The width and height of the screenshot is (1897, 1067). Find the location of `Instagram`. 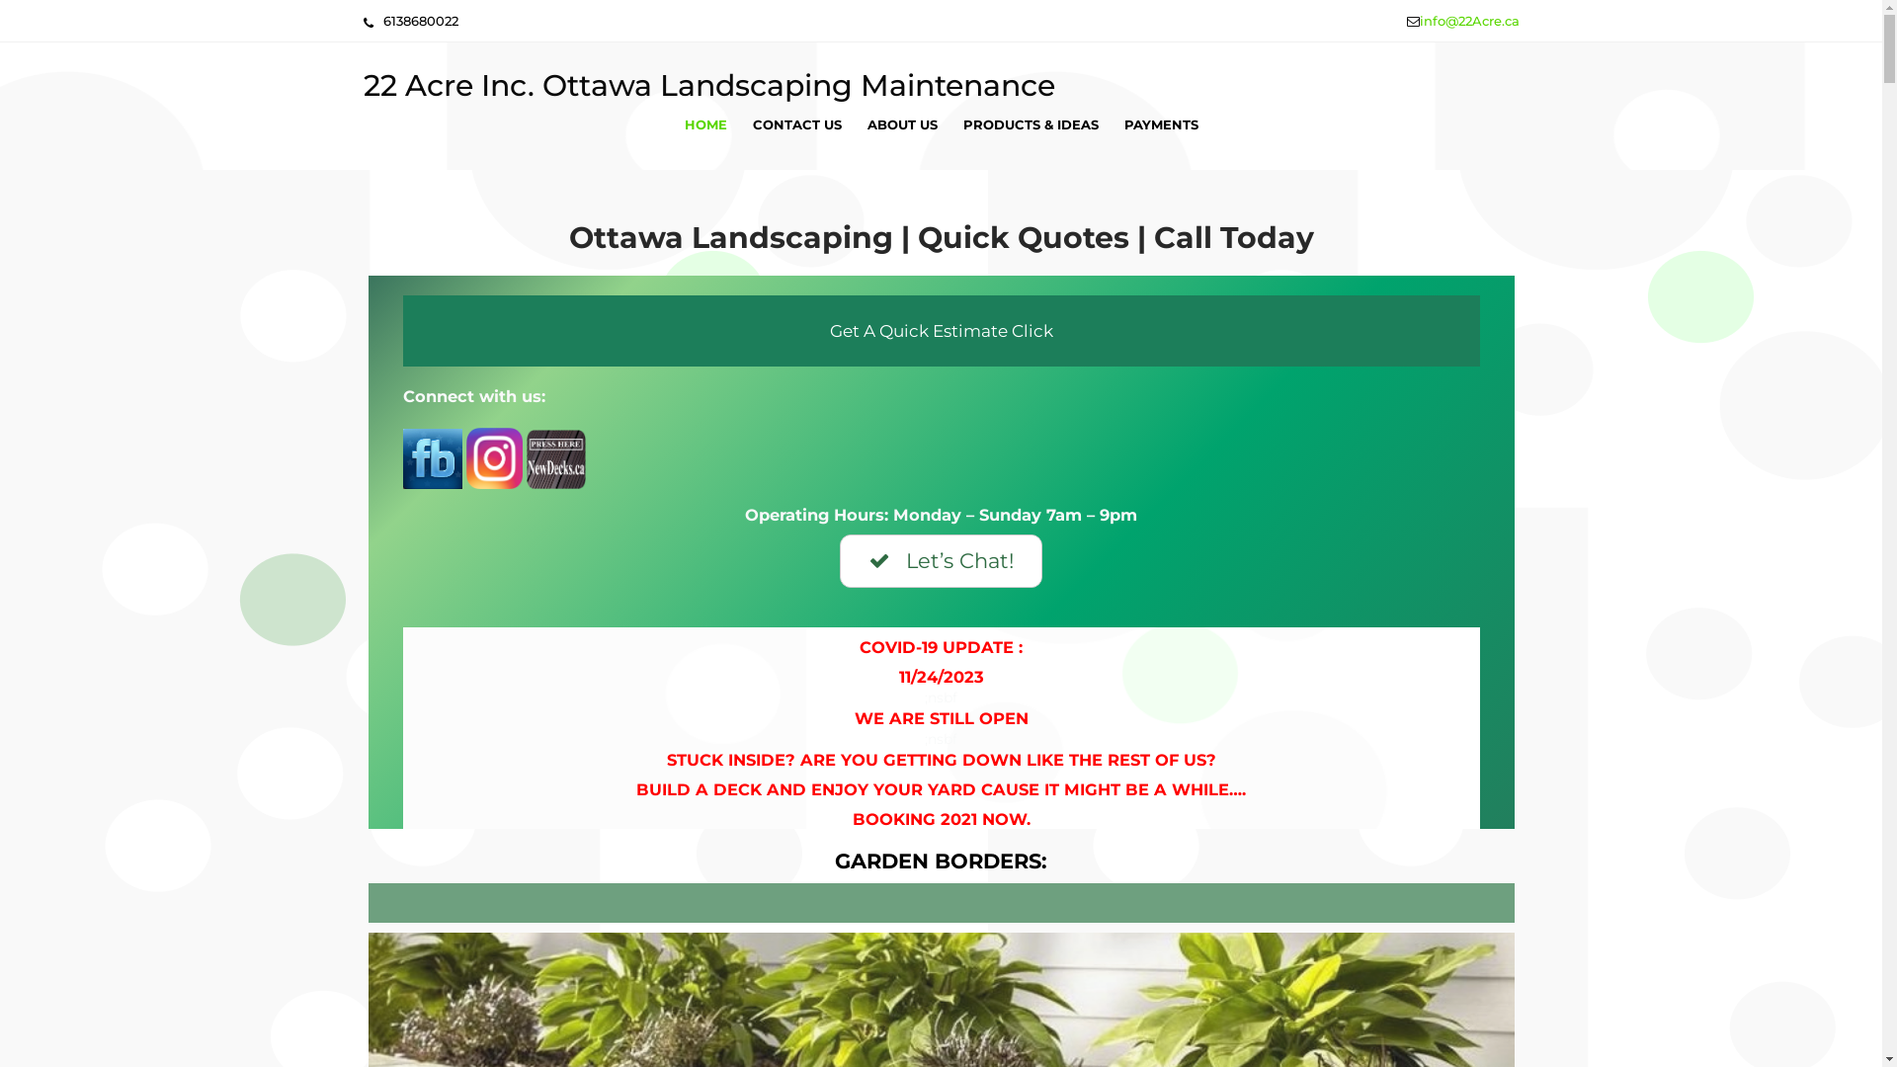

Instagram is located at coordinates (494, 458).